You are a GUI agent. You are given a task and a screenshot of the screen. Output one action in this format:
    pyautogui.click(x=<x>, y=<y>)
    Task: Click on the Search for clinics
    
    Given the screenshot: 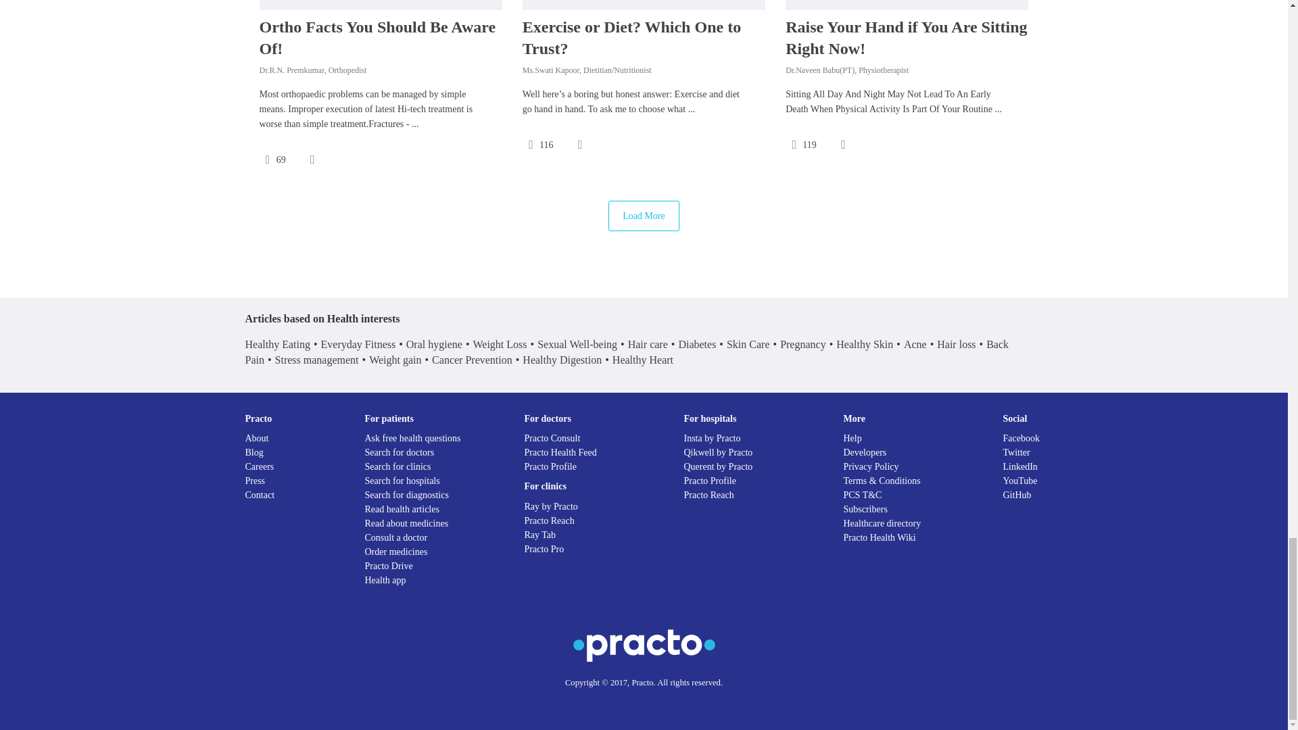 What is the action you would take?
    pyautogui.click(x=398, y=466)
    